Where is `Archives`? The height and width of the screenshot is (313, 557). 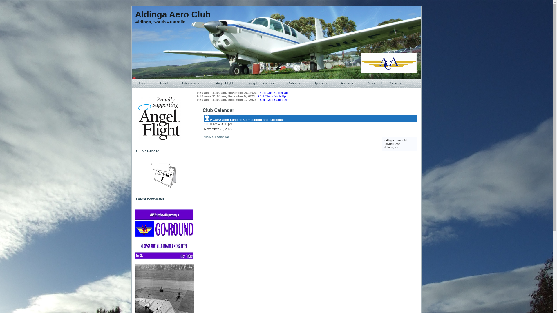
Archives is located at coordinates (347, 83).